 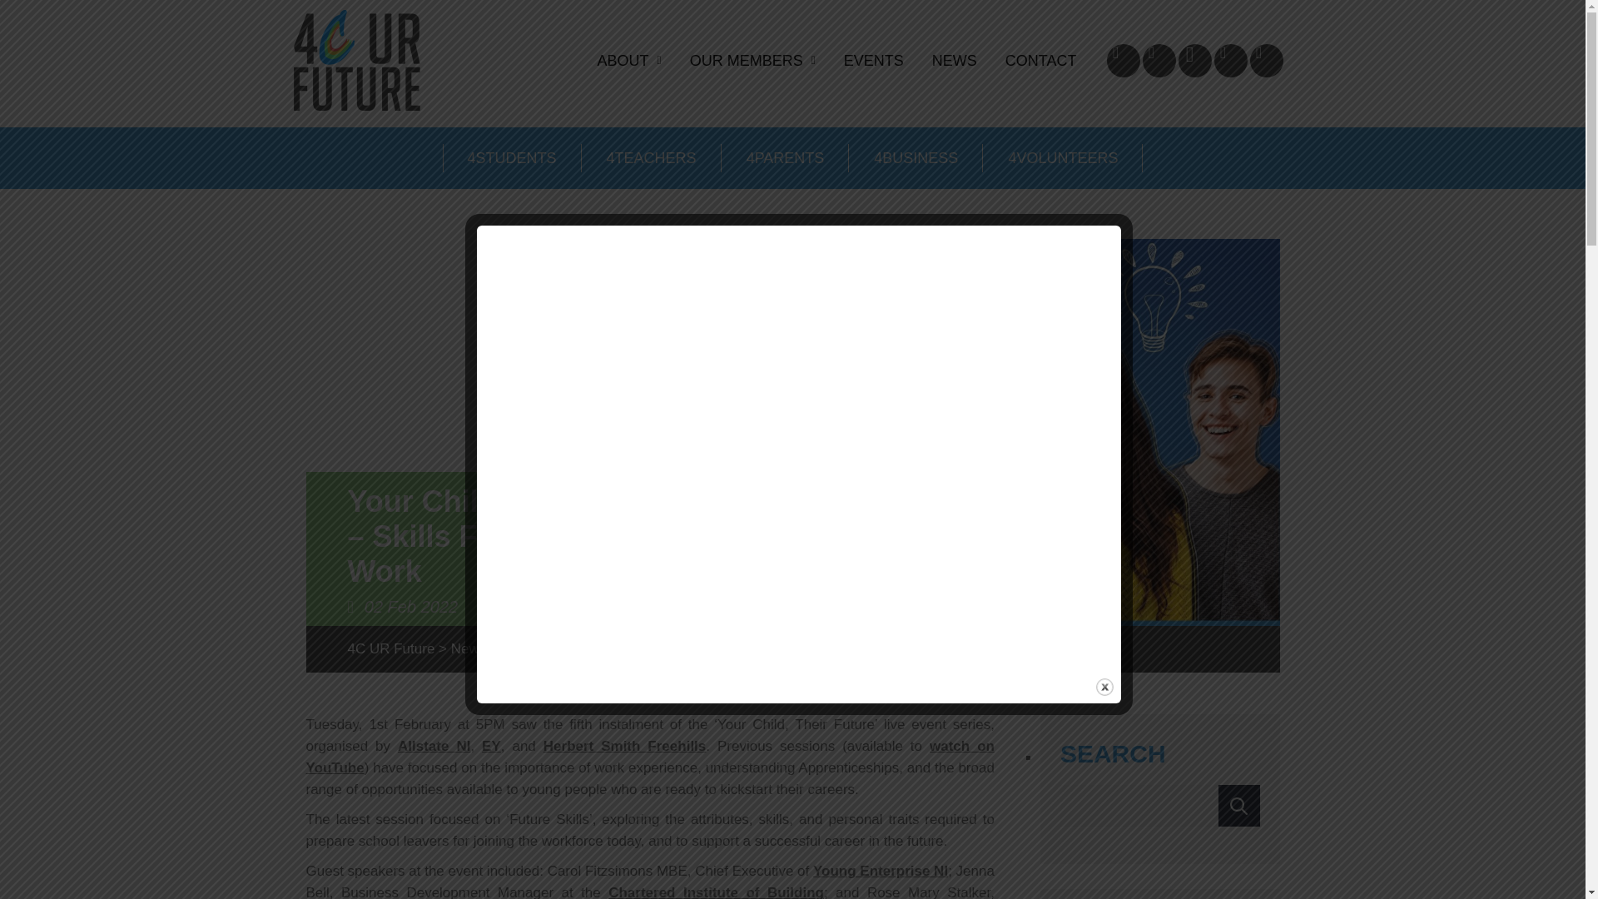 I want to click on Go to 4C UR Future., so click(x=391, y=649).